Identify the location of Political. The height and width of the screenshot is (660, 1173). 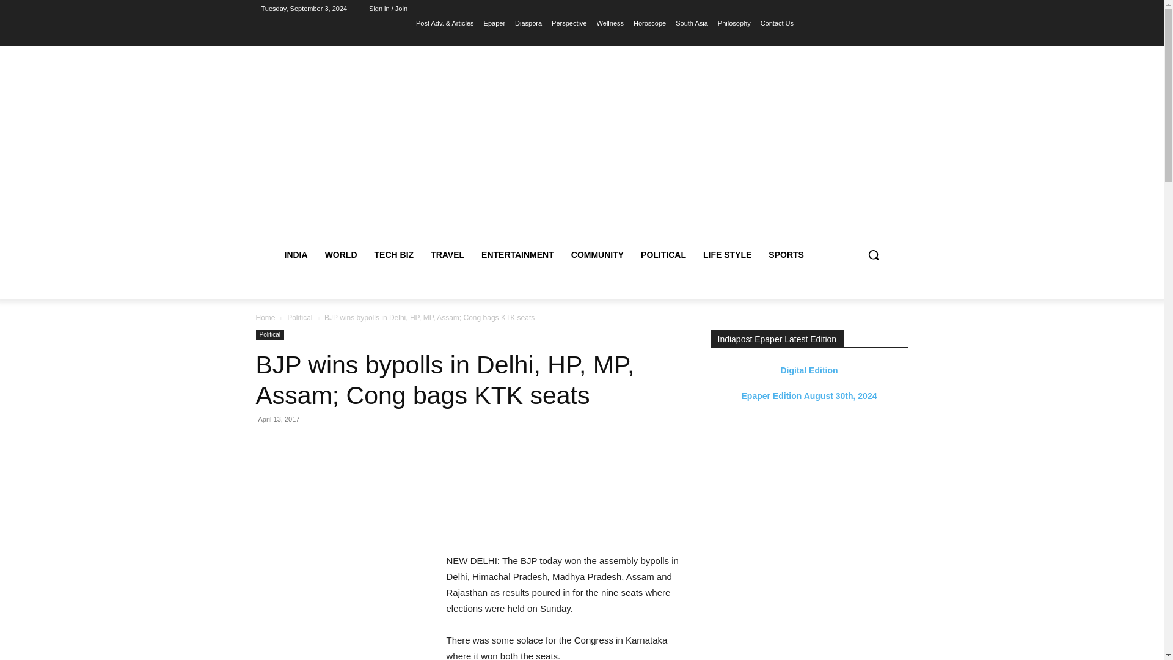
(299, 318).